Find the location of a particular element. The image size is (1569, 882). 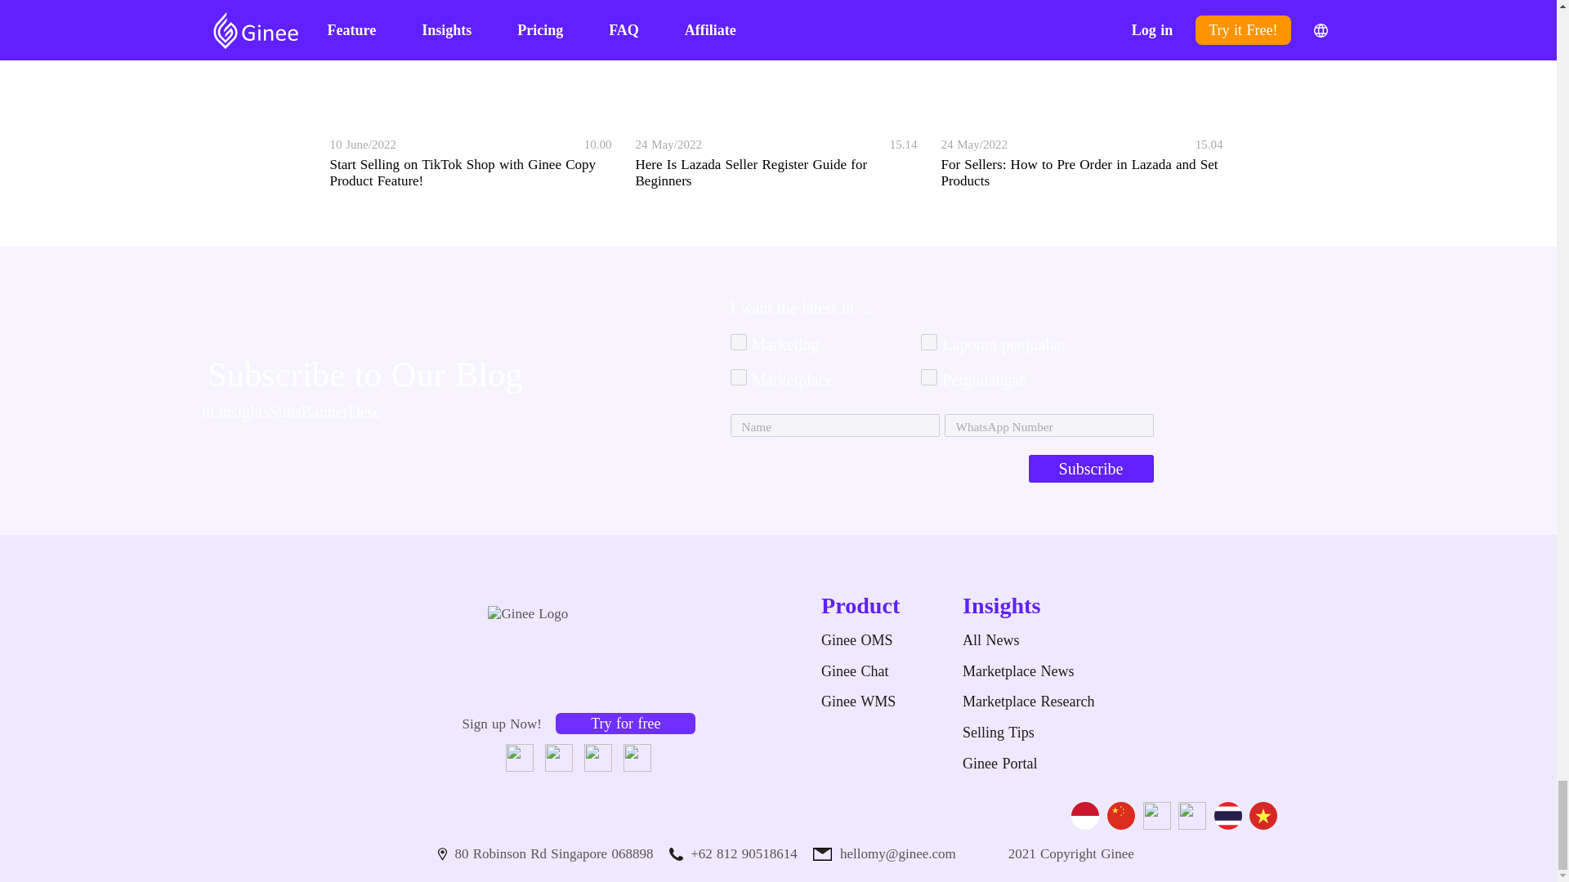

Marketplace Research is located at coordinates (1028, 701).